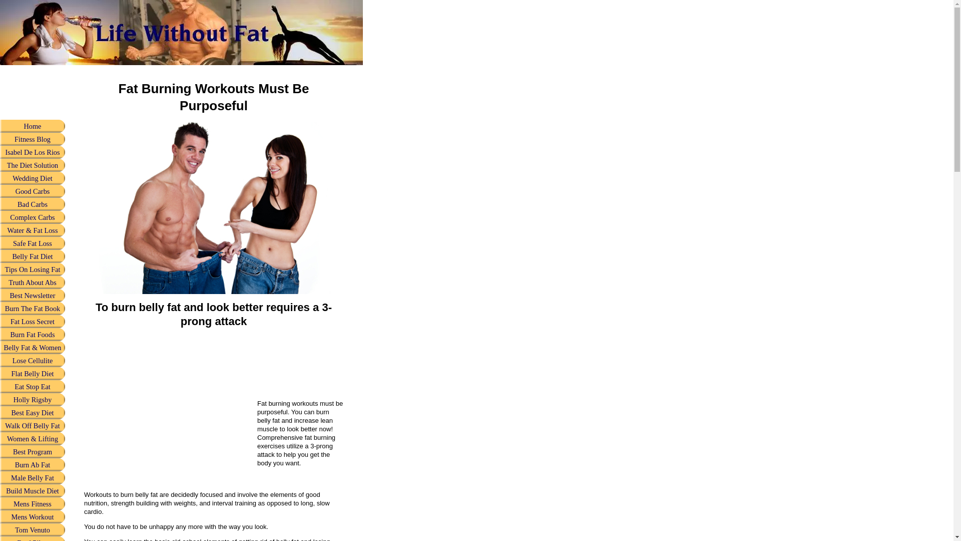 The width and height of the screenshot is (961, 541). I want to click on Belly Fat Diet, so click(33, 256).